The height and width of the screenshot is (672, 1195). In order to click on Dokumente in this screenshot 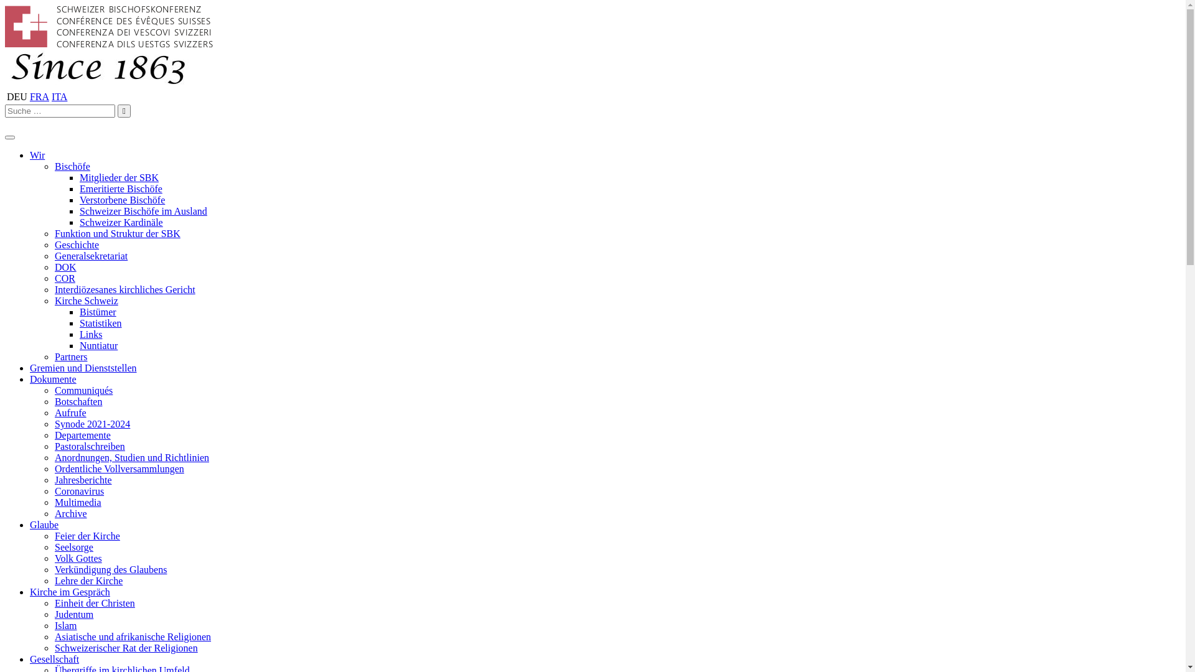, I will do `click(53, 380)`.